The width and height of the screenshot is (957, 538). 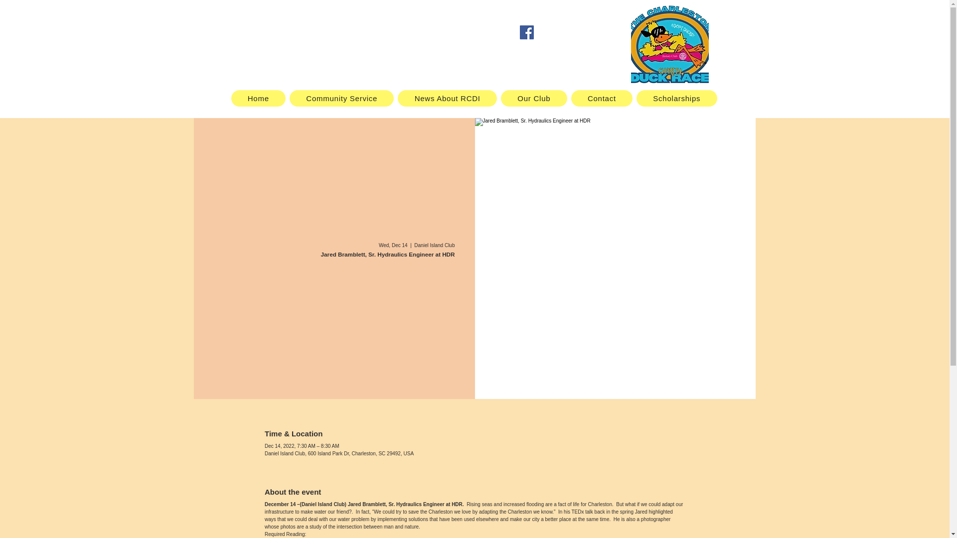 What do you see at coordinates (447, 98) in the screenshot?
I see `News About RCDI` at bounding box center [447, 98].